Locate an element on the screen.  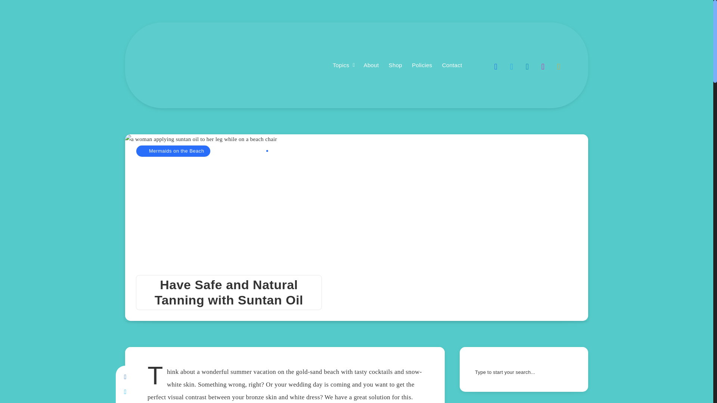
Share on Linkedin is located at coordinates (125, 402).